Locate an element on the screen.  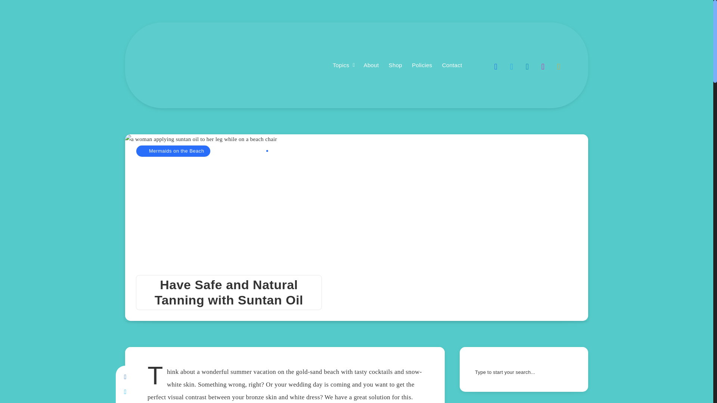
Share on Linkedin is located at coordinates (125, 402).